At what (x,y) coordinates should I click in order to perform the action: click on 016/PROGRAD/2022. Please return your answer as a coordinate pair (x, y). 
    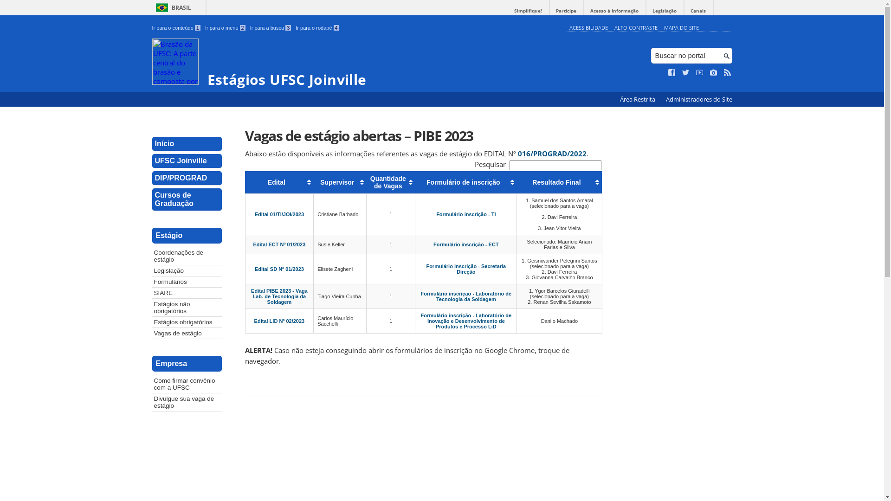
    Looking at the image, I should click on (552, 154).